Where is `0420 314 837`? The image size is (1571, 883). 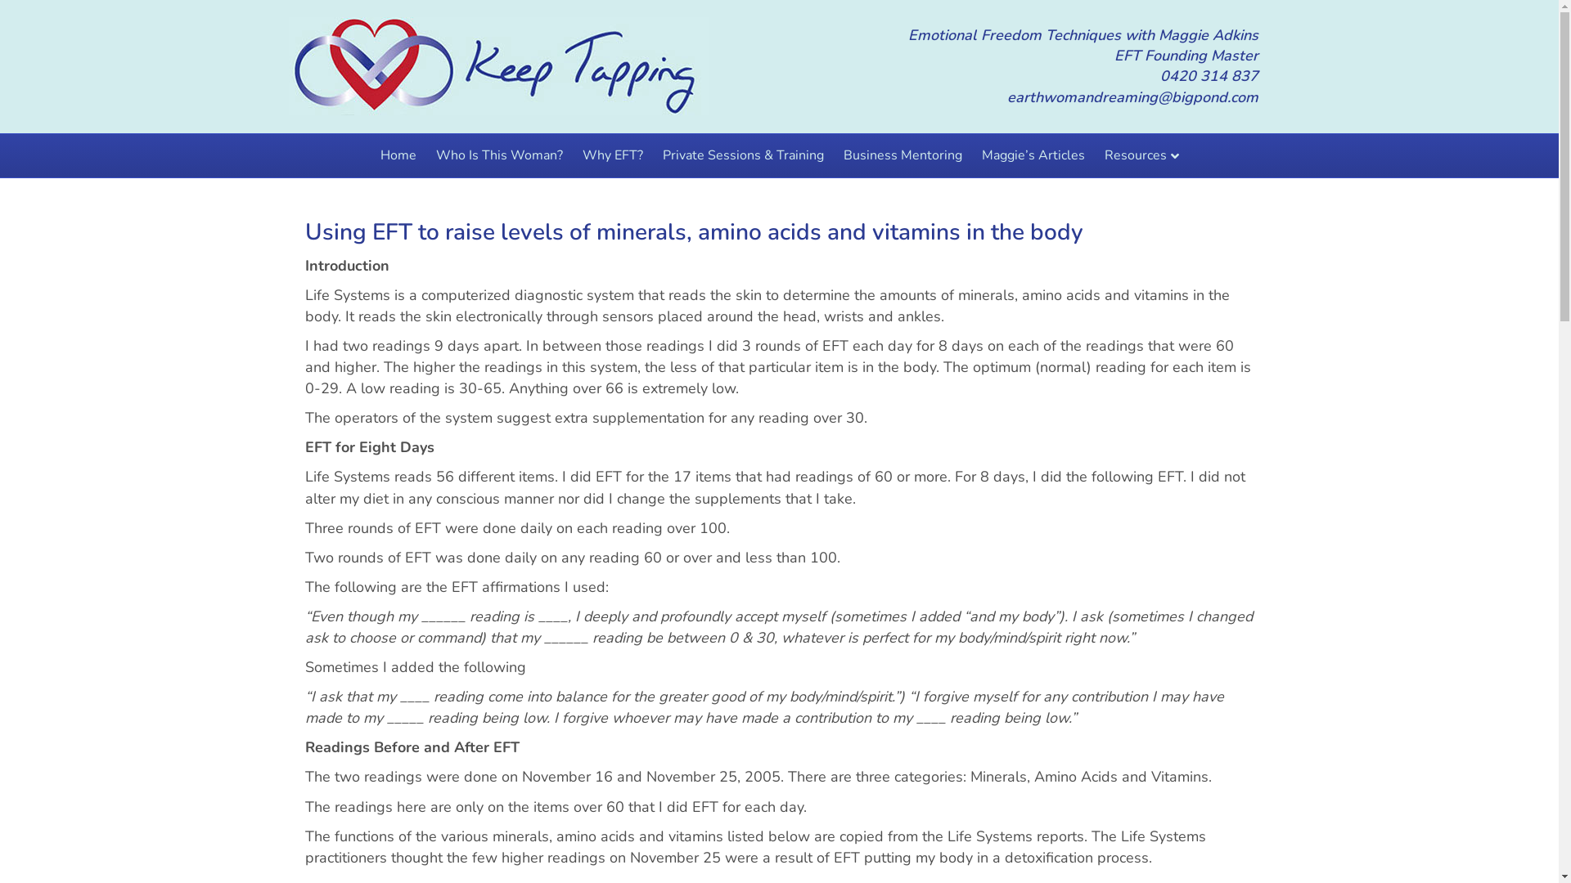 0420 314 837 is located at coordinates (1209, 76).